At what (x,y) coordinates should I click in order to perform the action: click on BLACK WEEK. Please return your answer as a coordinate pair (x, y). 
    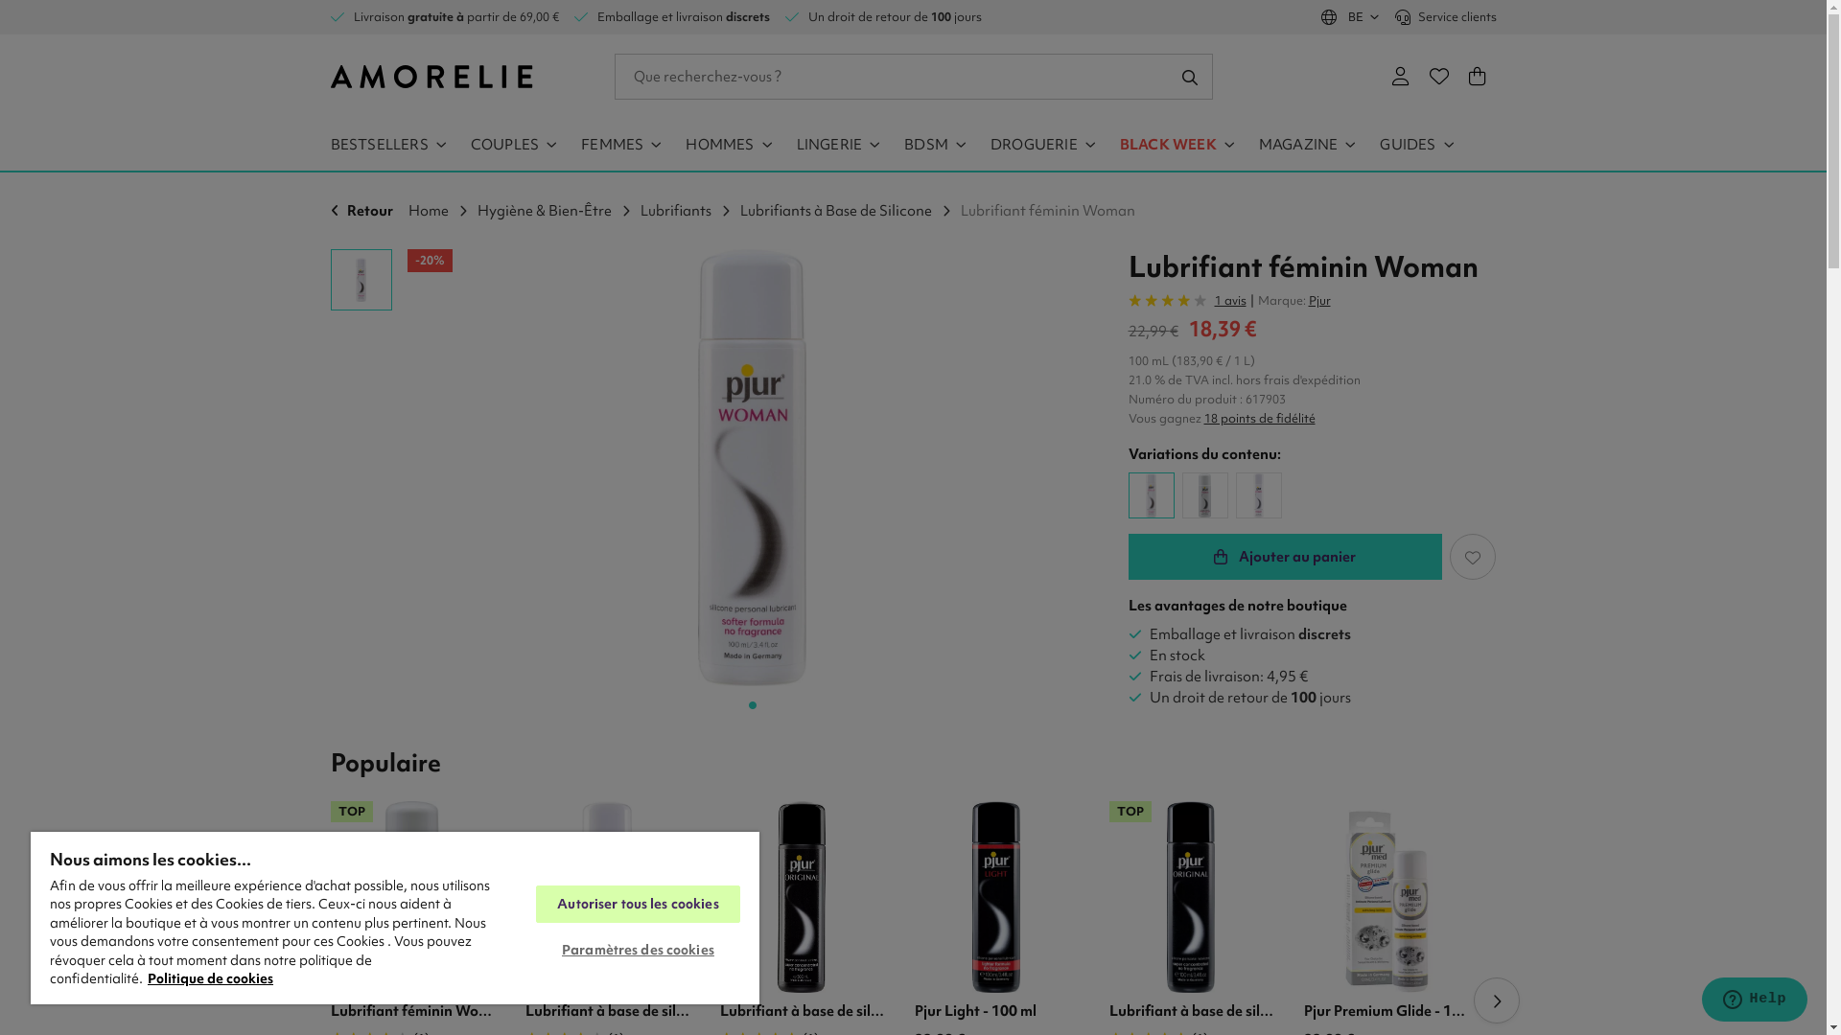
    Looking at the image, I should click on (1166, 145).